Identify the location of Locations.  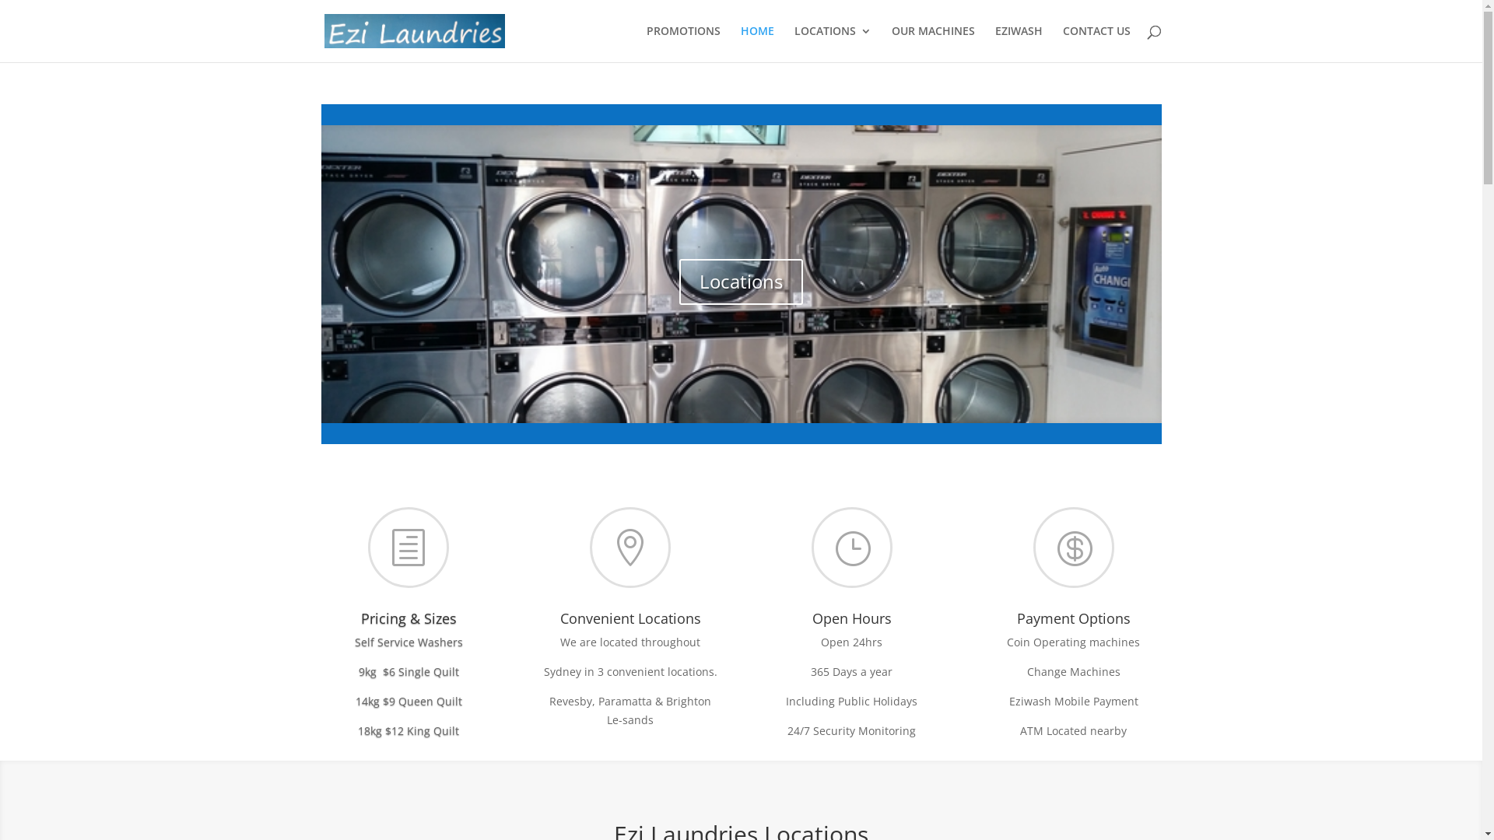
(741, 282).